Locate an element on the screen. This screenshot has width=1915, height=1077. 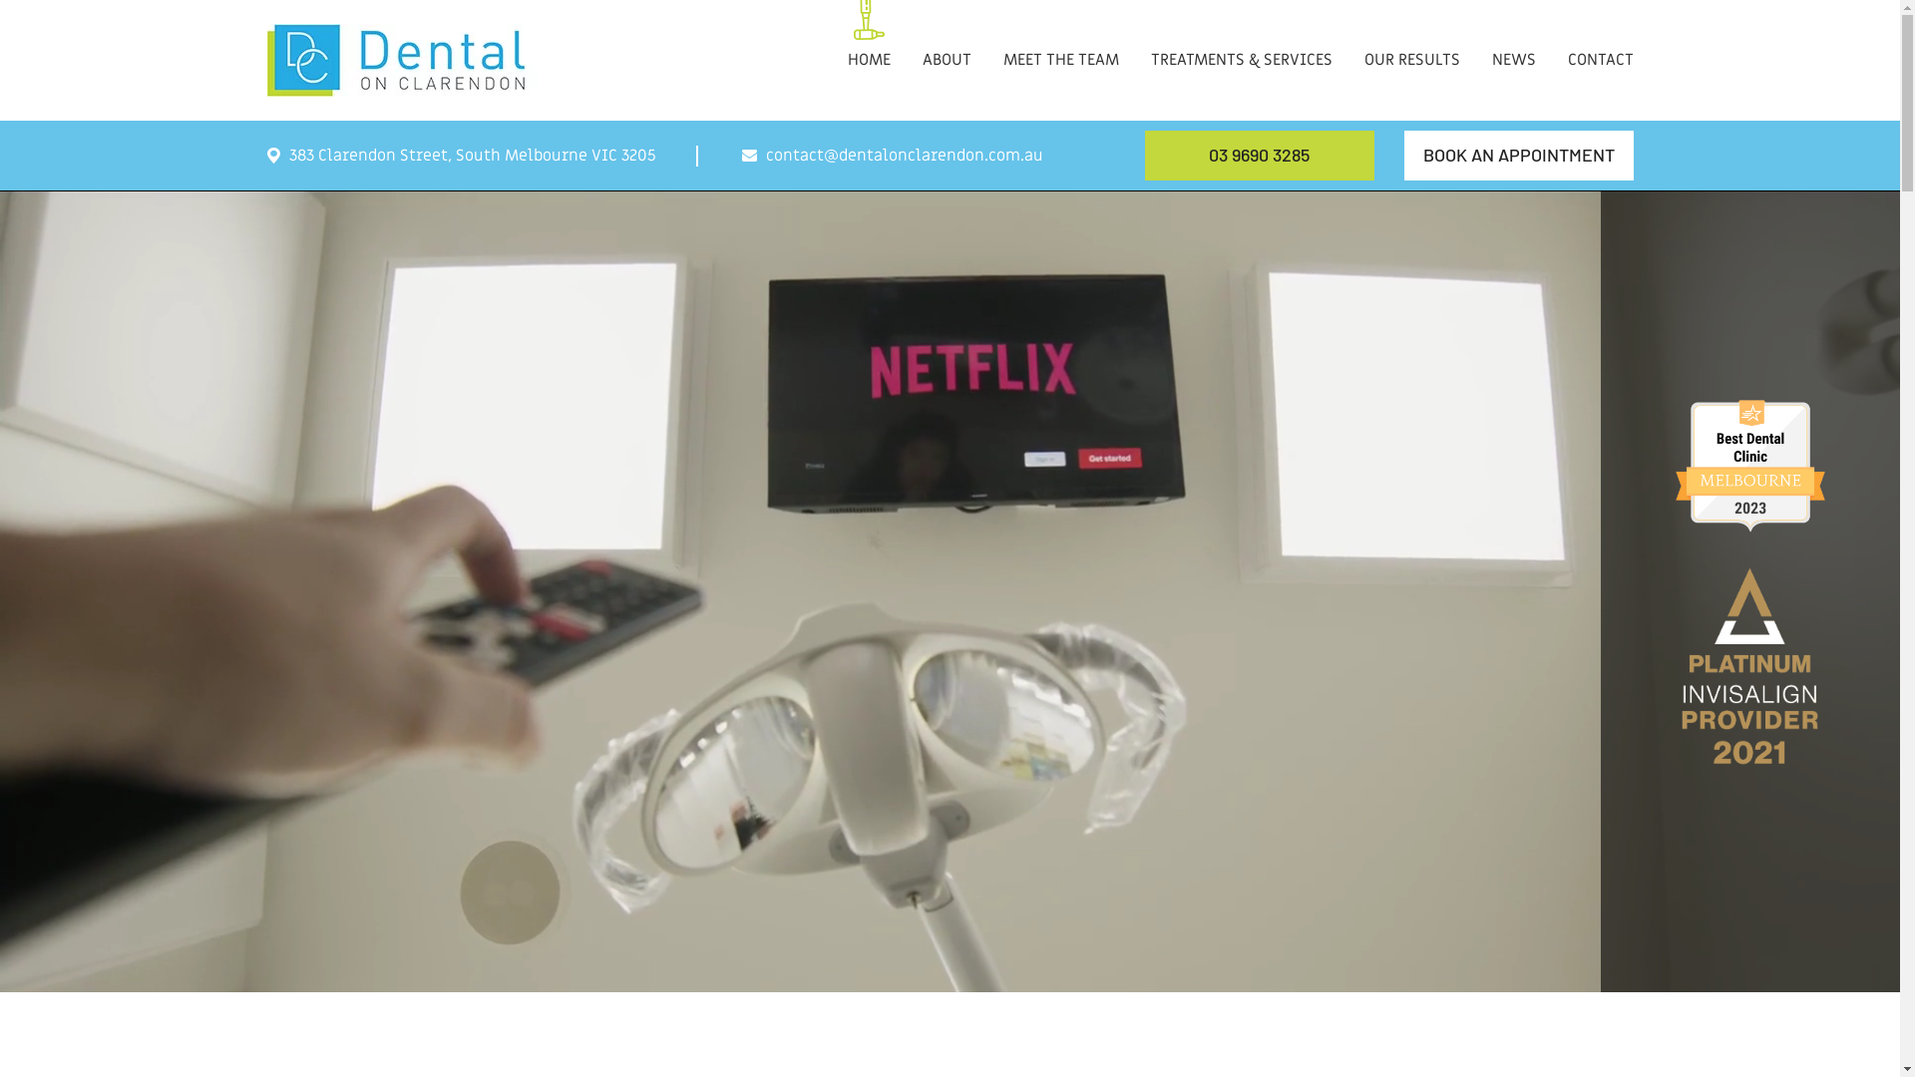
Dental on Clarendon is located at coordinates (403, 60).